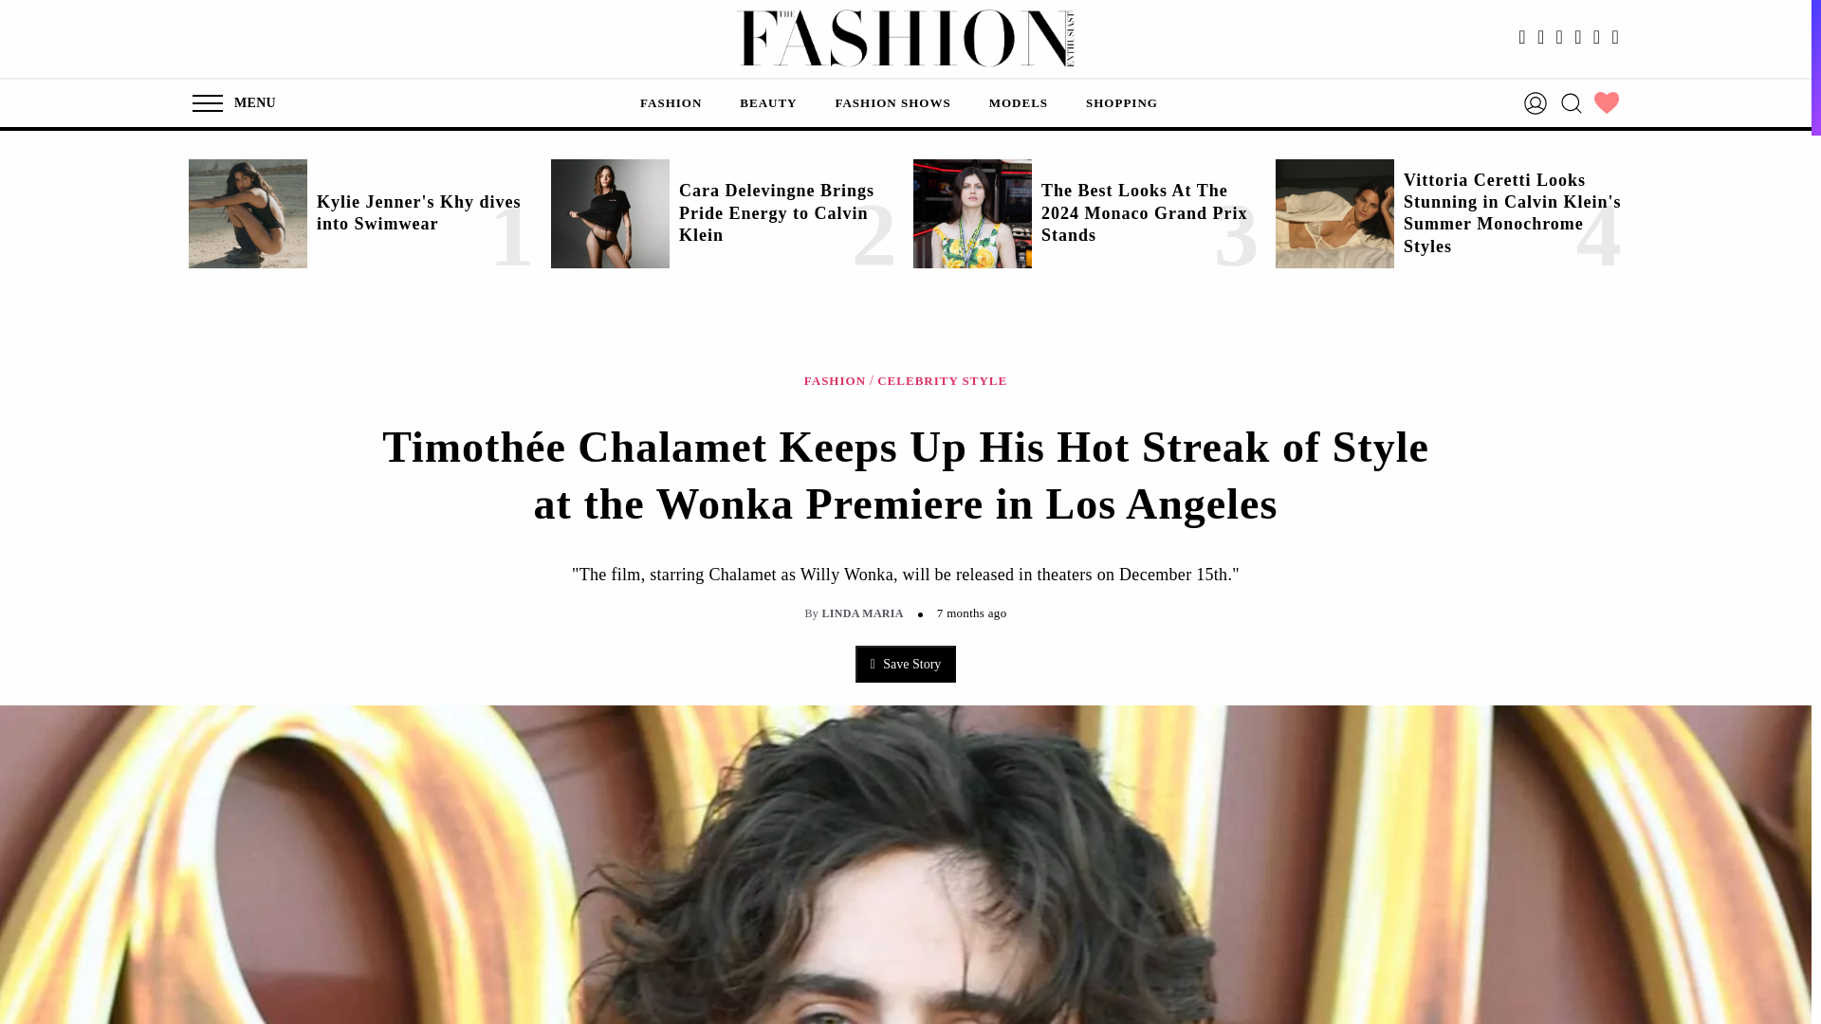  Describe the element at coordinates (1560, 38) in the screenshot. I see `X` at that location.